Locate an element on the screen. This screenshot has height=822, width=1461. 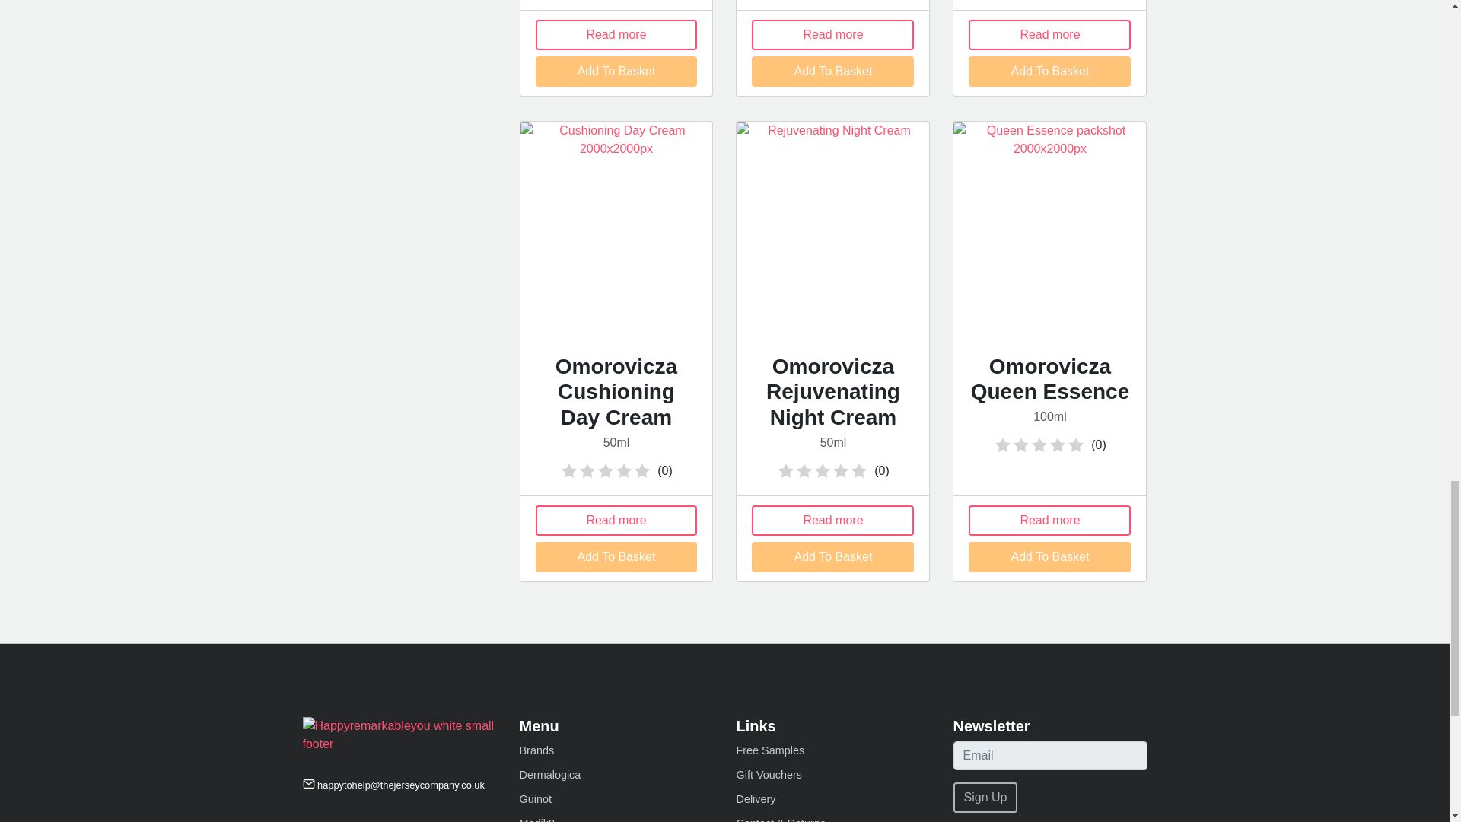
Add To Basket is located at coordinates (616, 72).